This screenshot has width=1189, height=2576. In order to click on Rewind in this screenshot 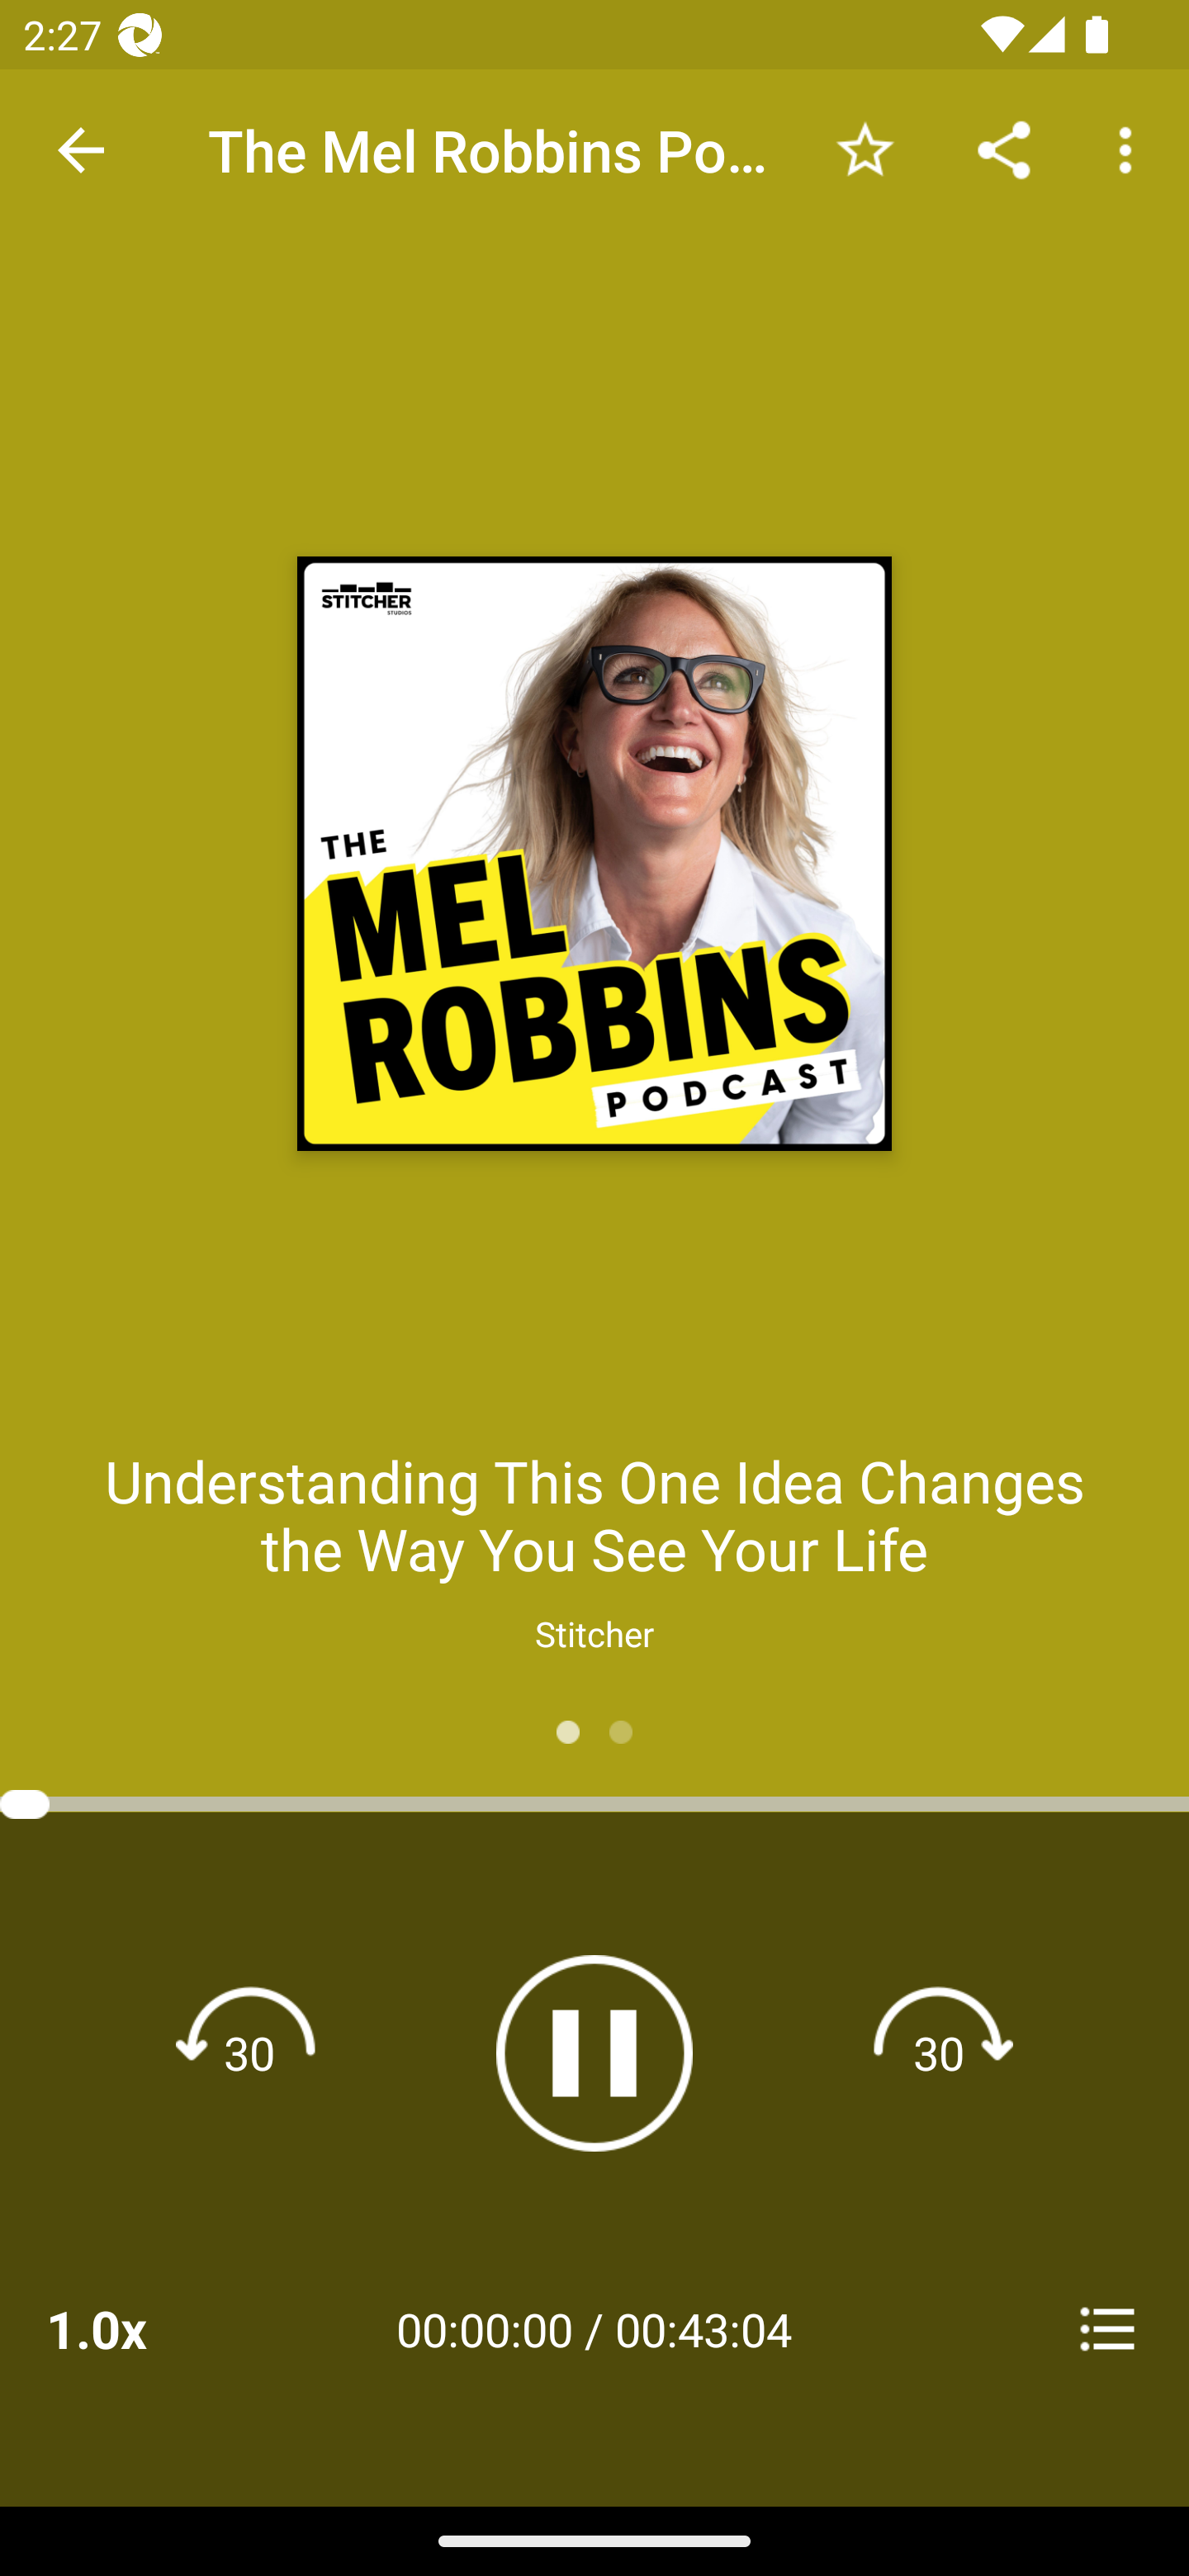, I will do `click(249, 2053)`.